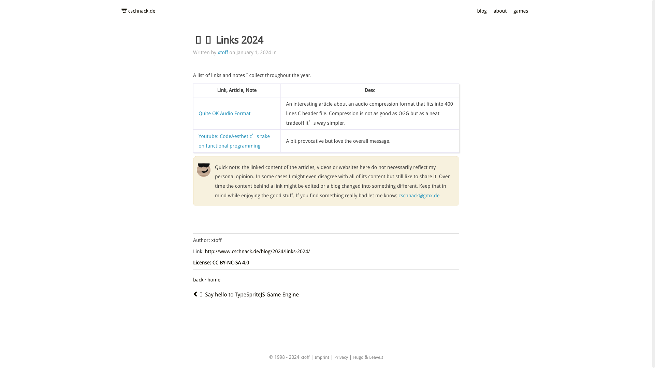 The width and height of the screenshot is (655, 368). Describe the element at coordinates (322, 357) in the screenshot. I see `Imprint` at that location.